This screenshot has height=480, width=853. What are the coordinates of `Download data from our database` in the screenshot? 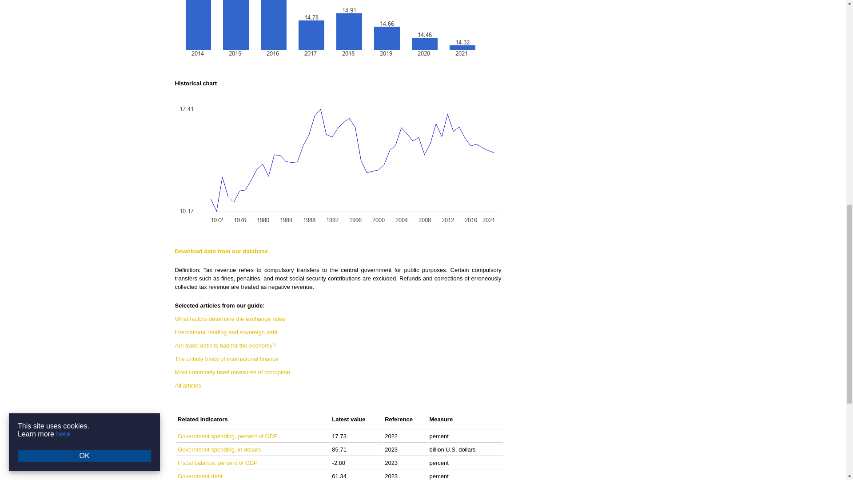 It's located at (221, 252).